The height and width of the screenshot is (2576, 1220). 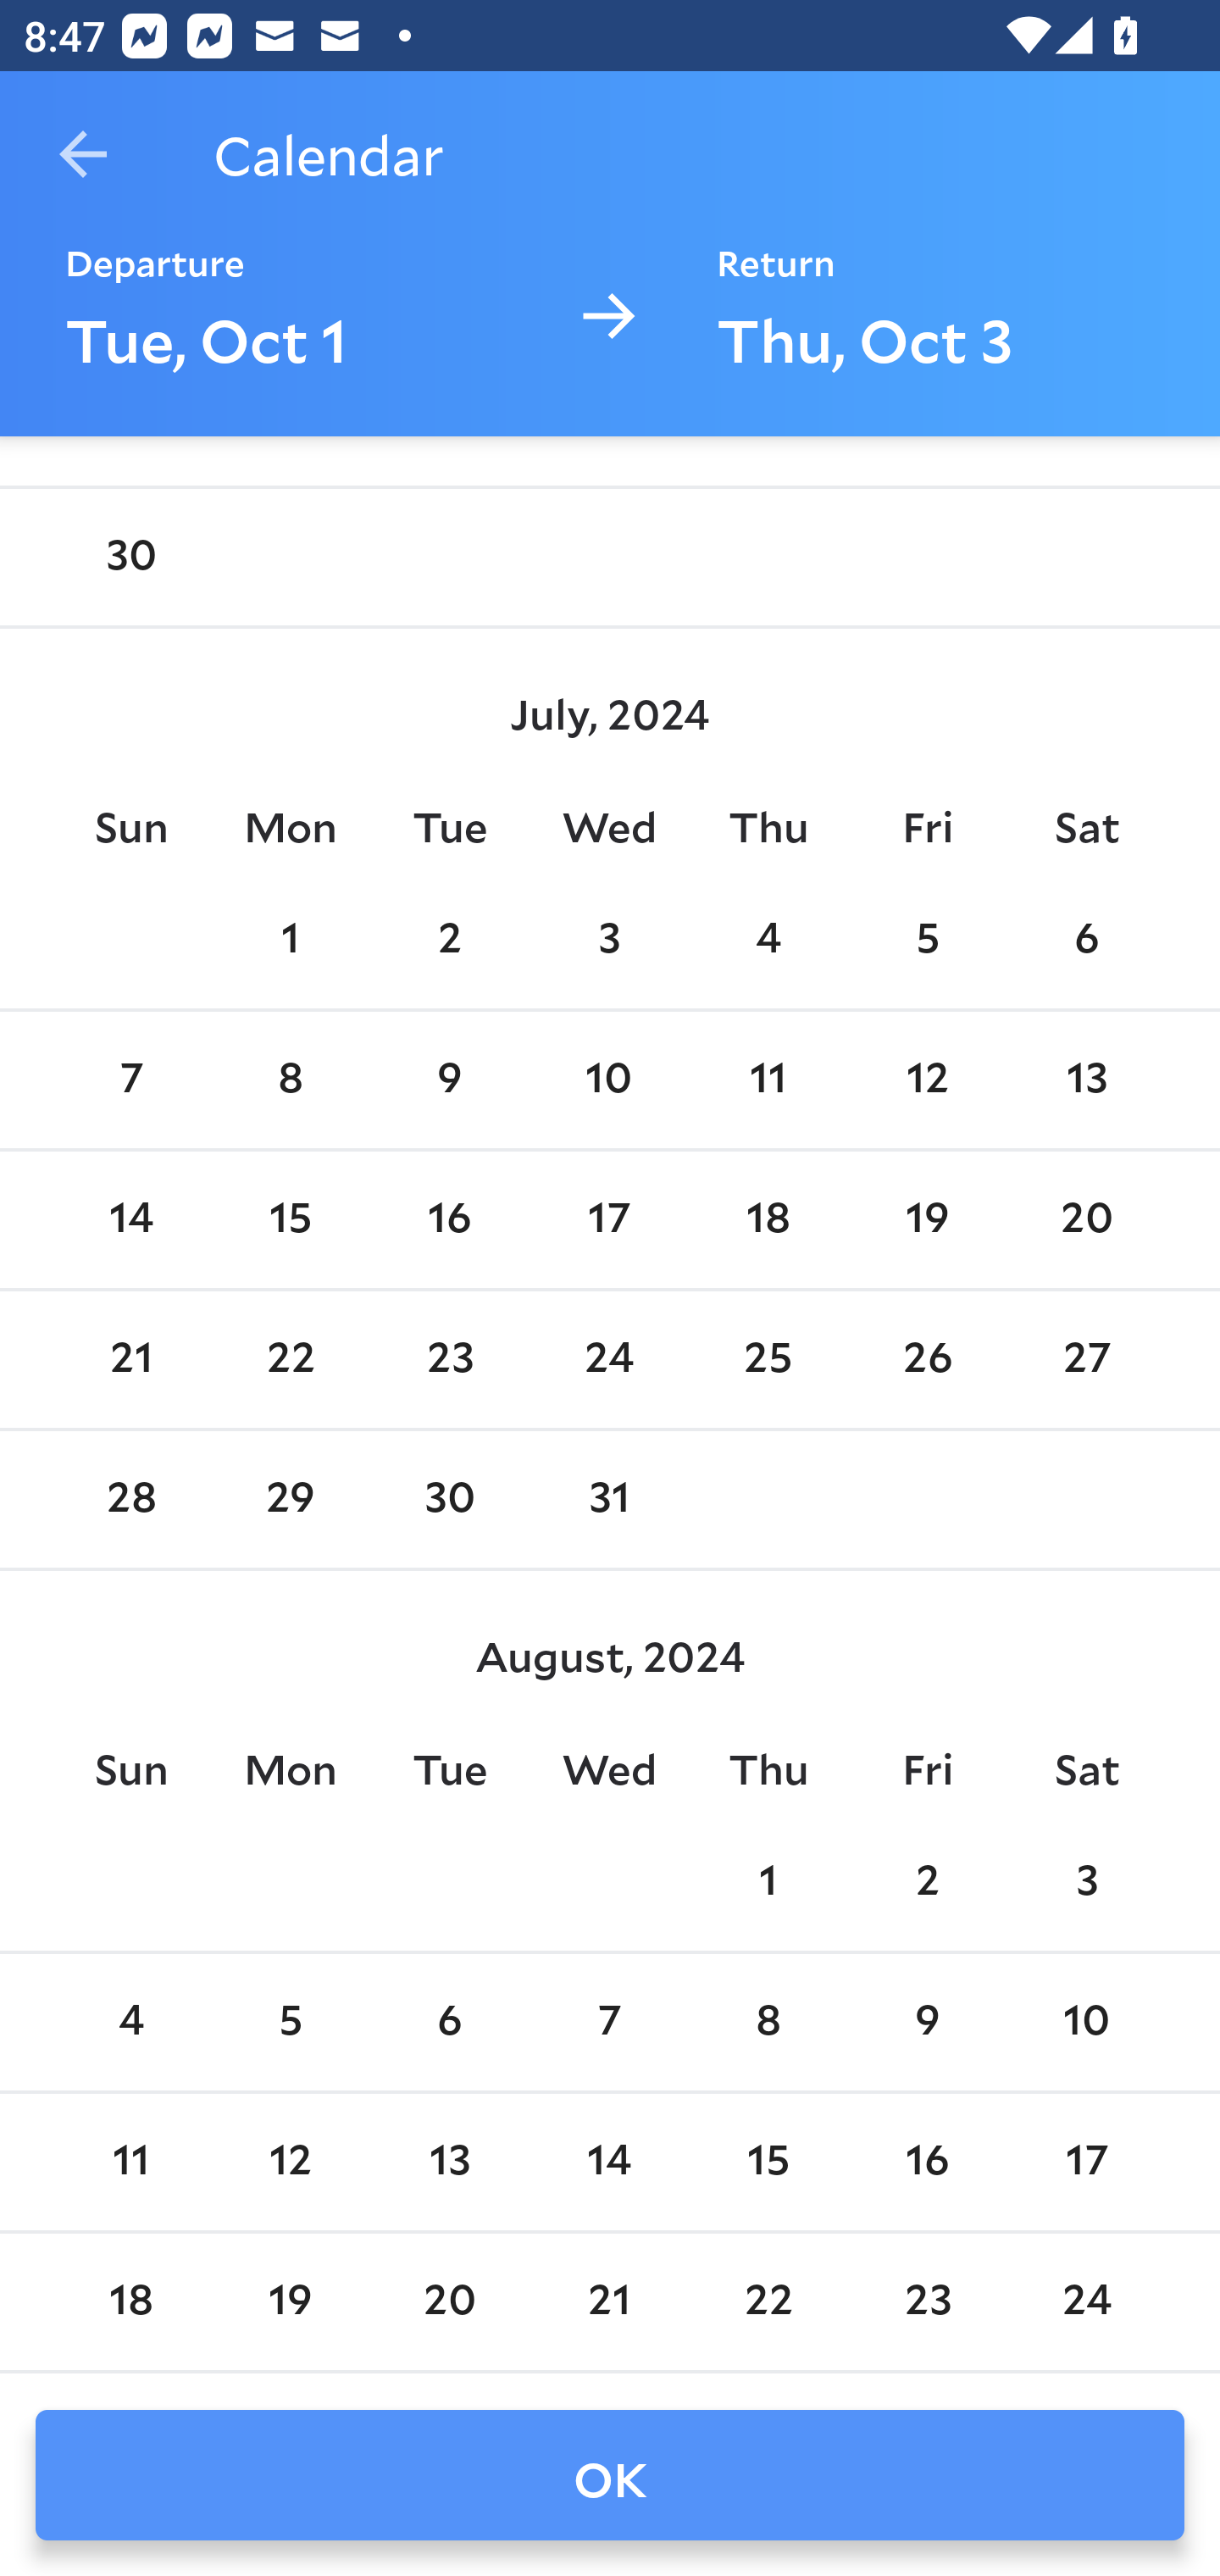 I want to click on 28, so click(x=130, y=1499).